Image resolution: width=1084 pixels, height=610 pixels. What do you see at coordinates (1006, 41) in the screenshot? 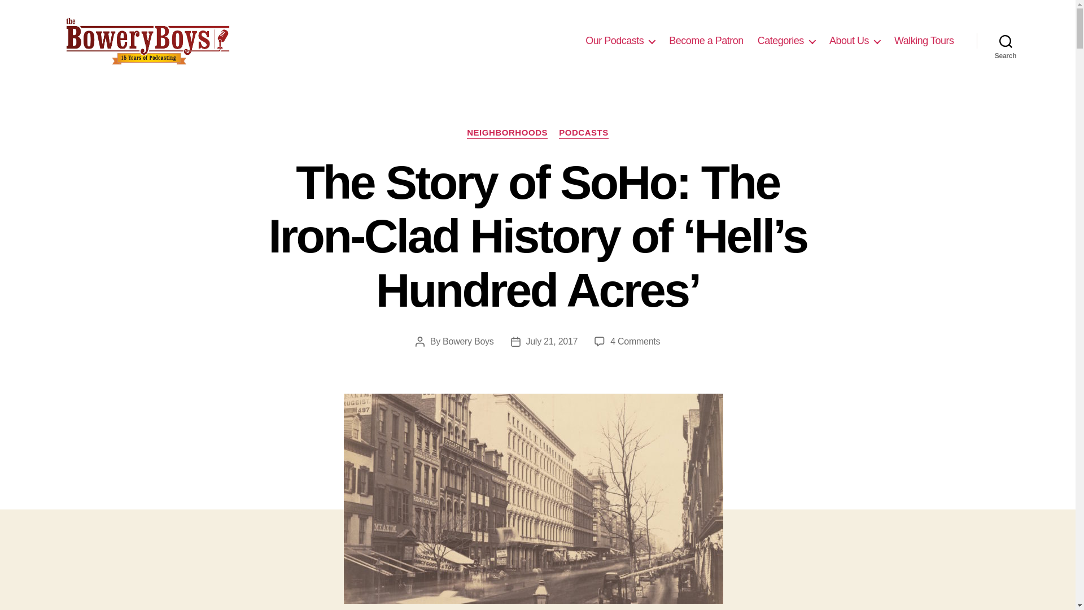
I see `Search` at bounding box center [1006, 41].